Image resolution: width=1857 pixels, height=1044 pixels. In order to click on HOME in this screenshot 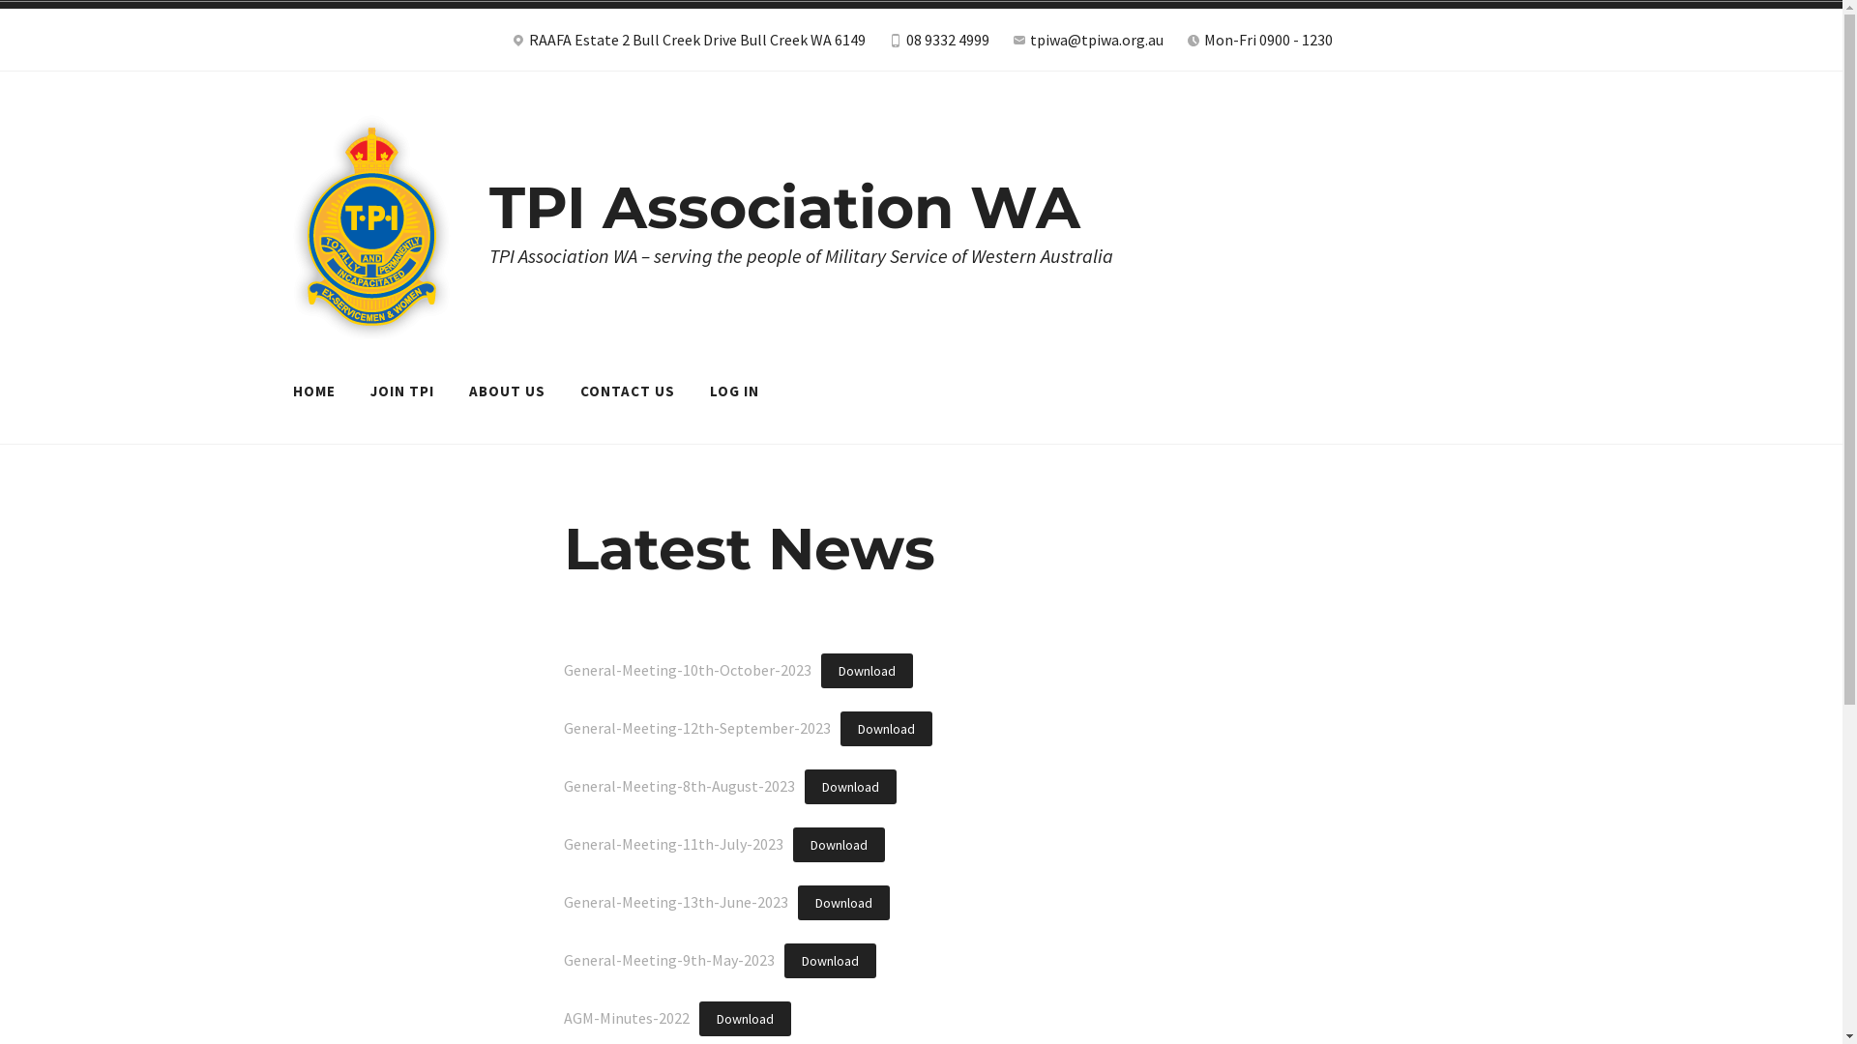, I will do `click(314, 391)`.